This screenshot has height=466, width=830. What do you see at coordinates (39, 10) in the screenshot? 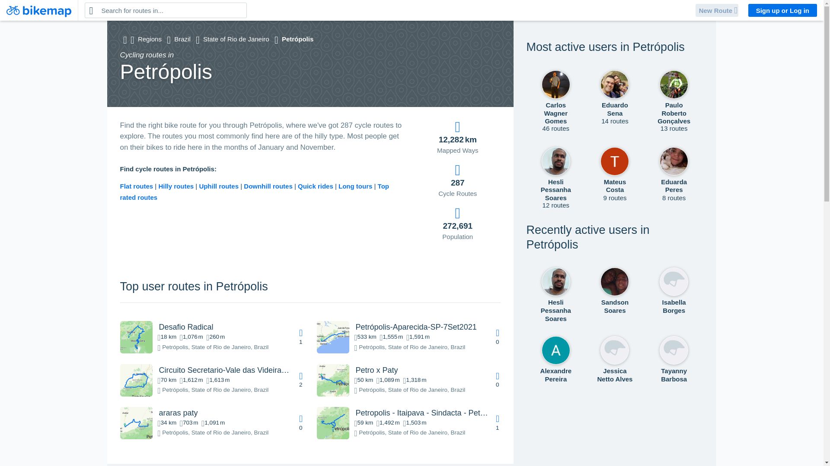
I see `Home` at bounding box center [39, 10].